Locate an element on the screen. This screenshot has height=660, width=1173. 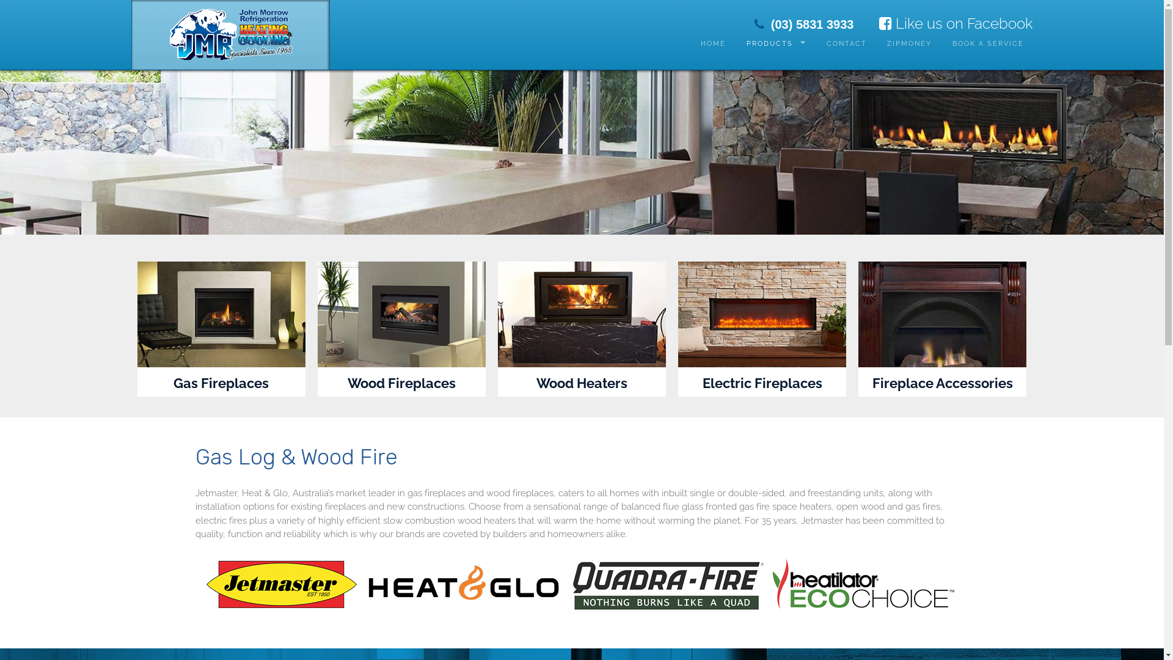
ZIPMONEY is located at coordinates (909, 44).